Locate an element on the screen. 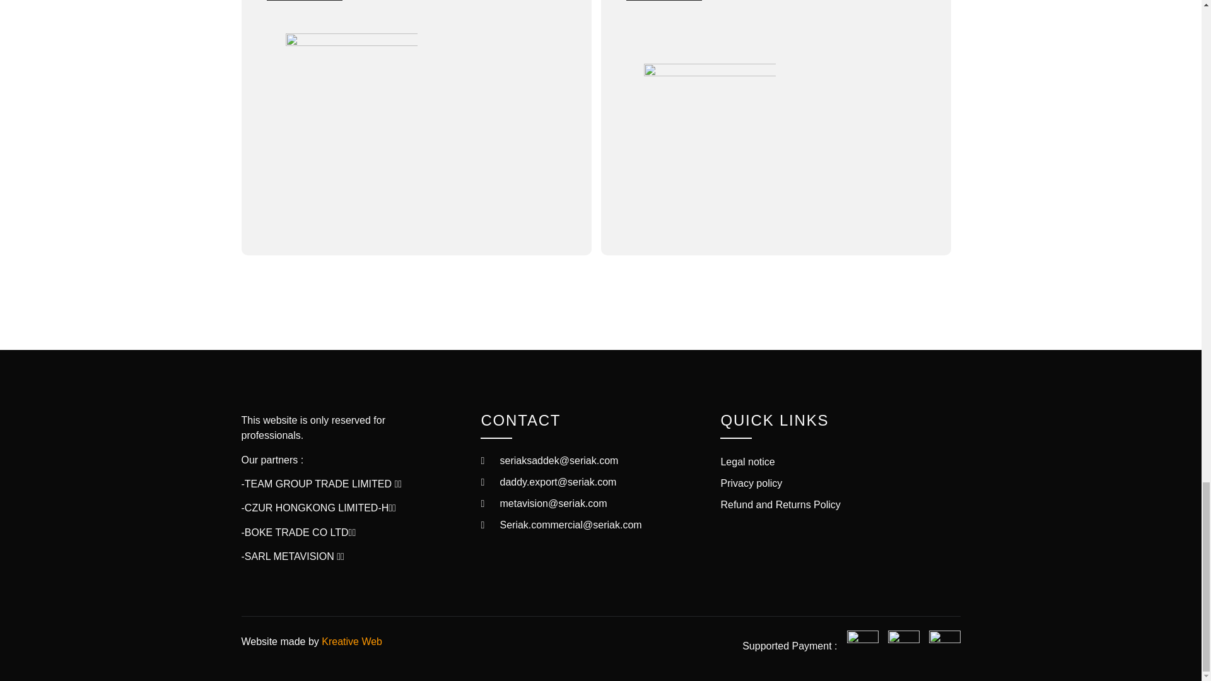  Refund and Returns Policy is located at coordinates (840, 505).